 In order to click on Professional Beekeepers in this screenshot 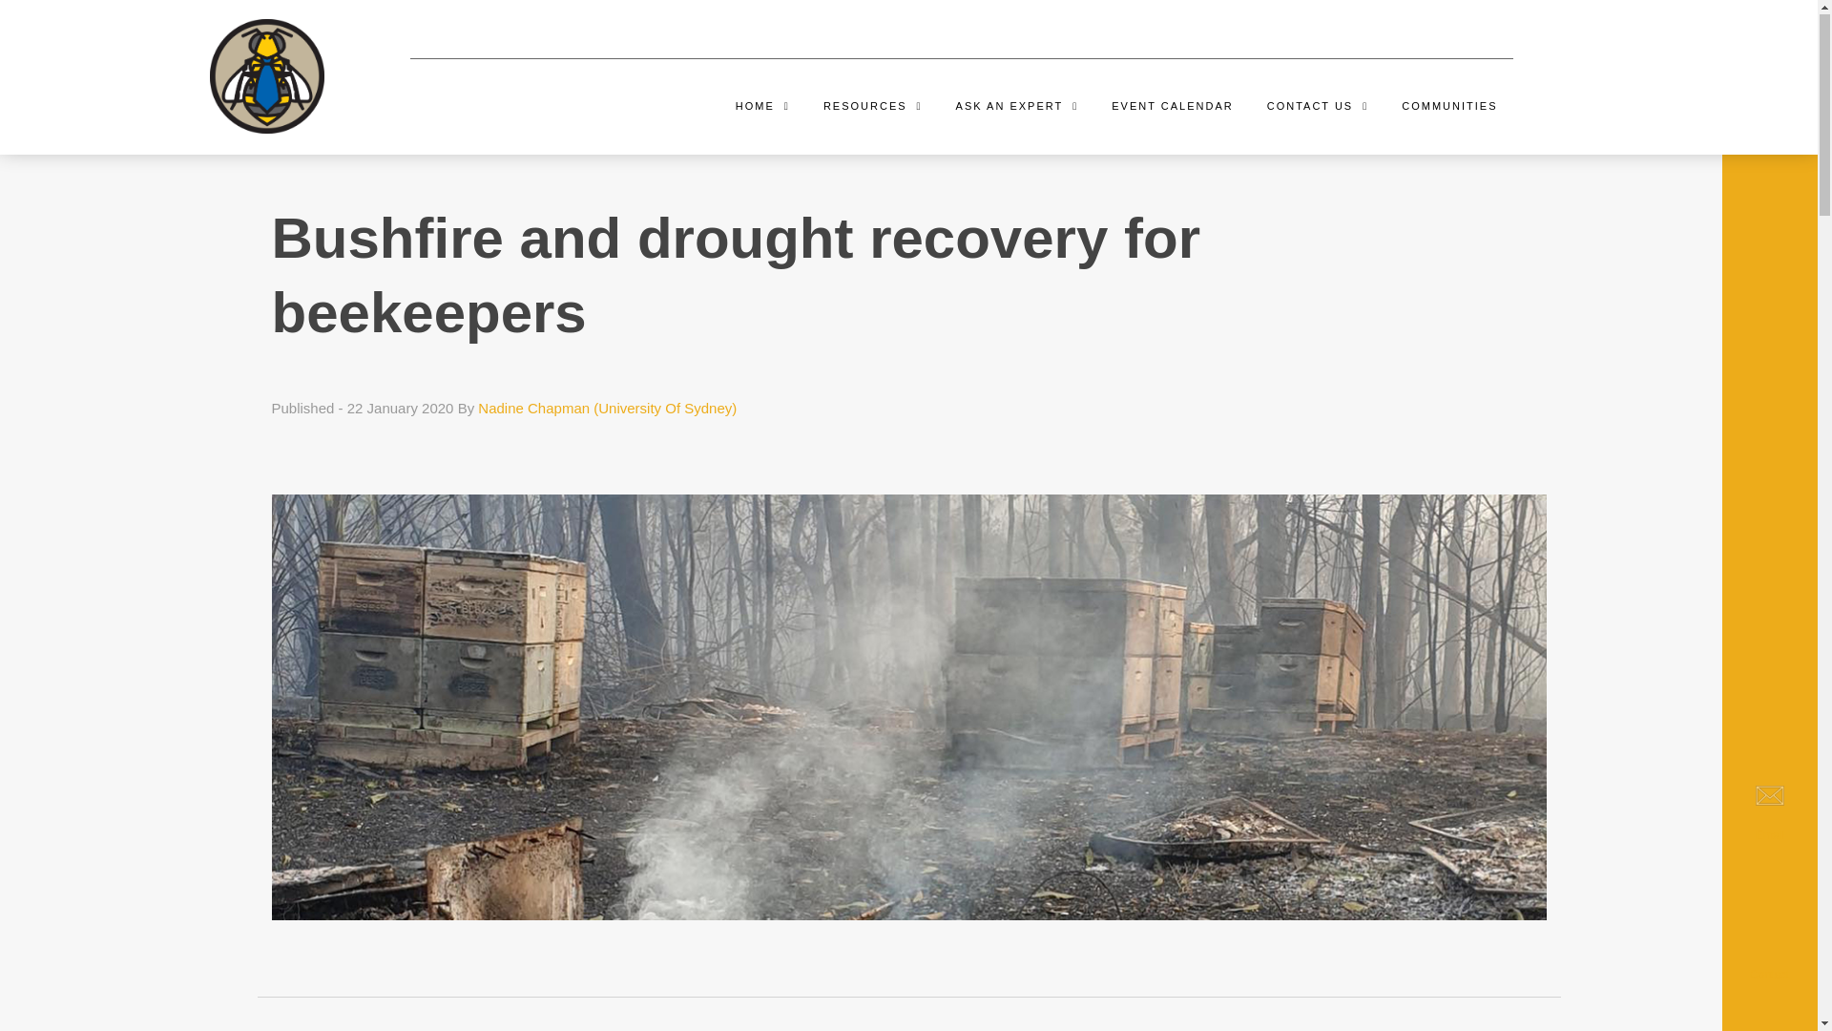, I will do `click(267, 74)`.